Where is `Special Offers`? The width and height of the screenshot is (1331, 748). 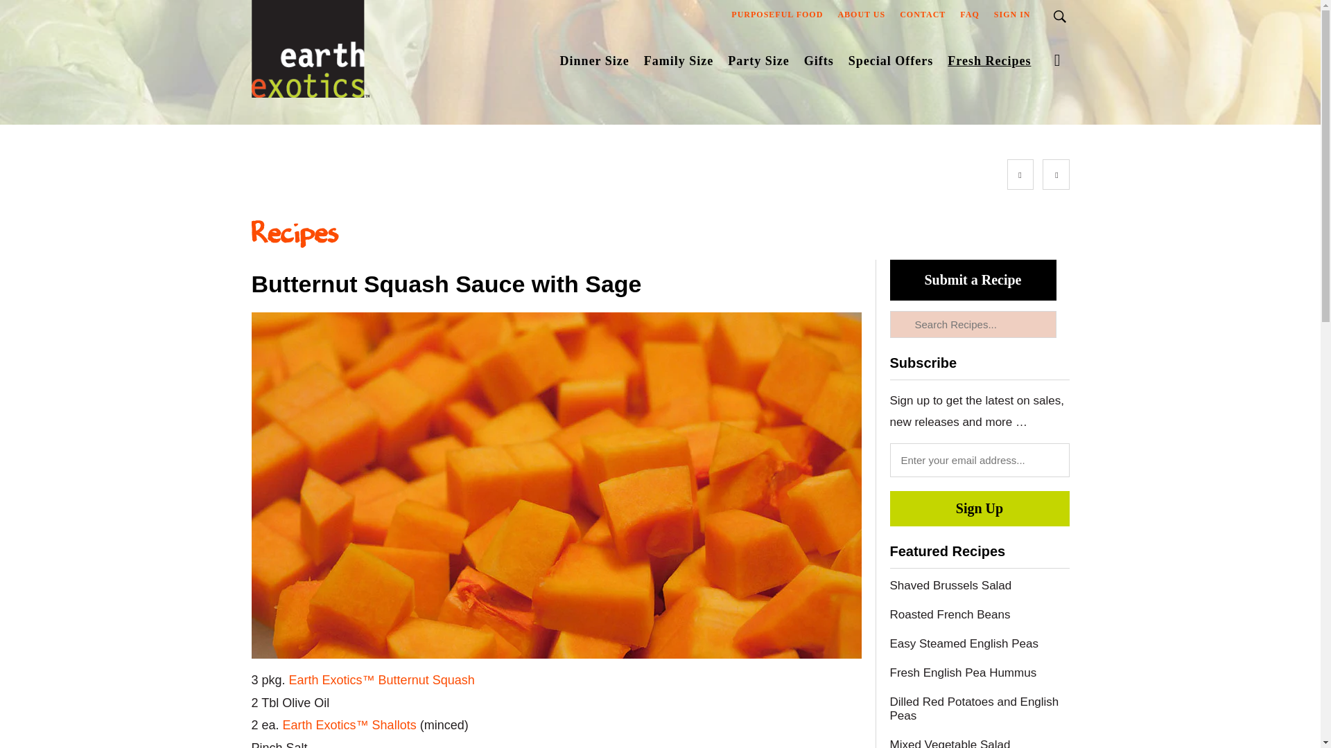
Special Offers is located at coordinates (890, 64).